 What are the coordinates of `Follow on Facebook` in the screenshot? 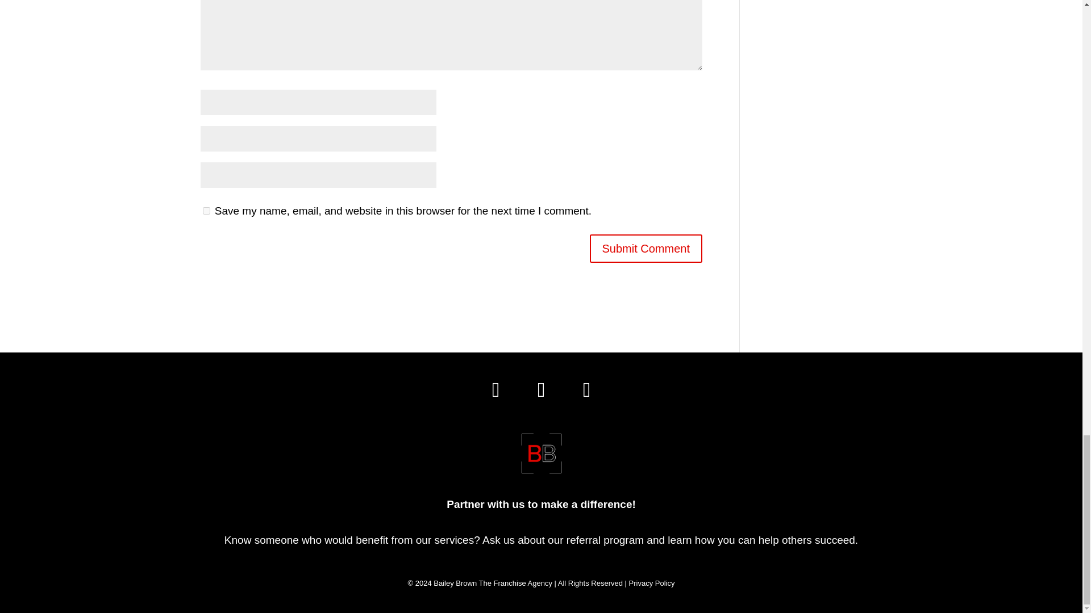 It's located at (541, 389).